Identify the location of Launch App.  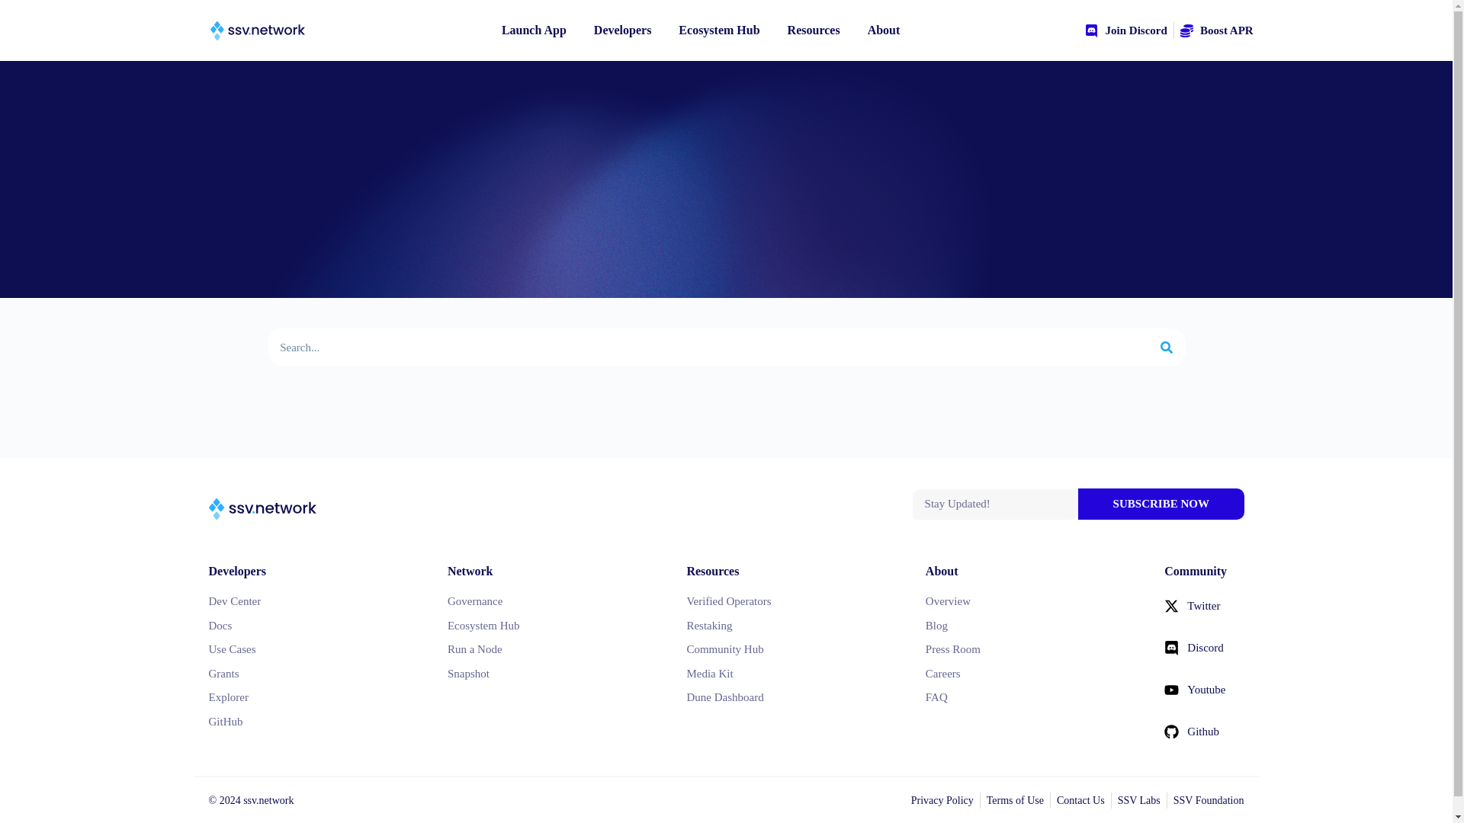
(534, 30).